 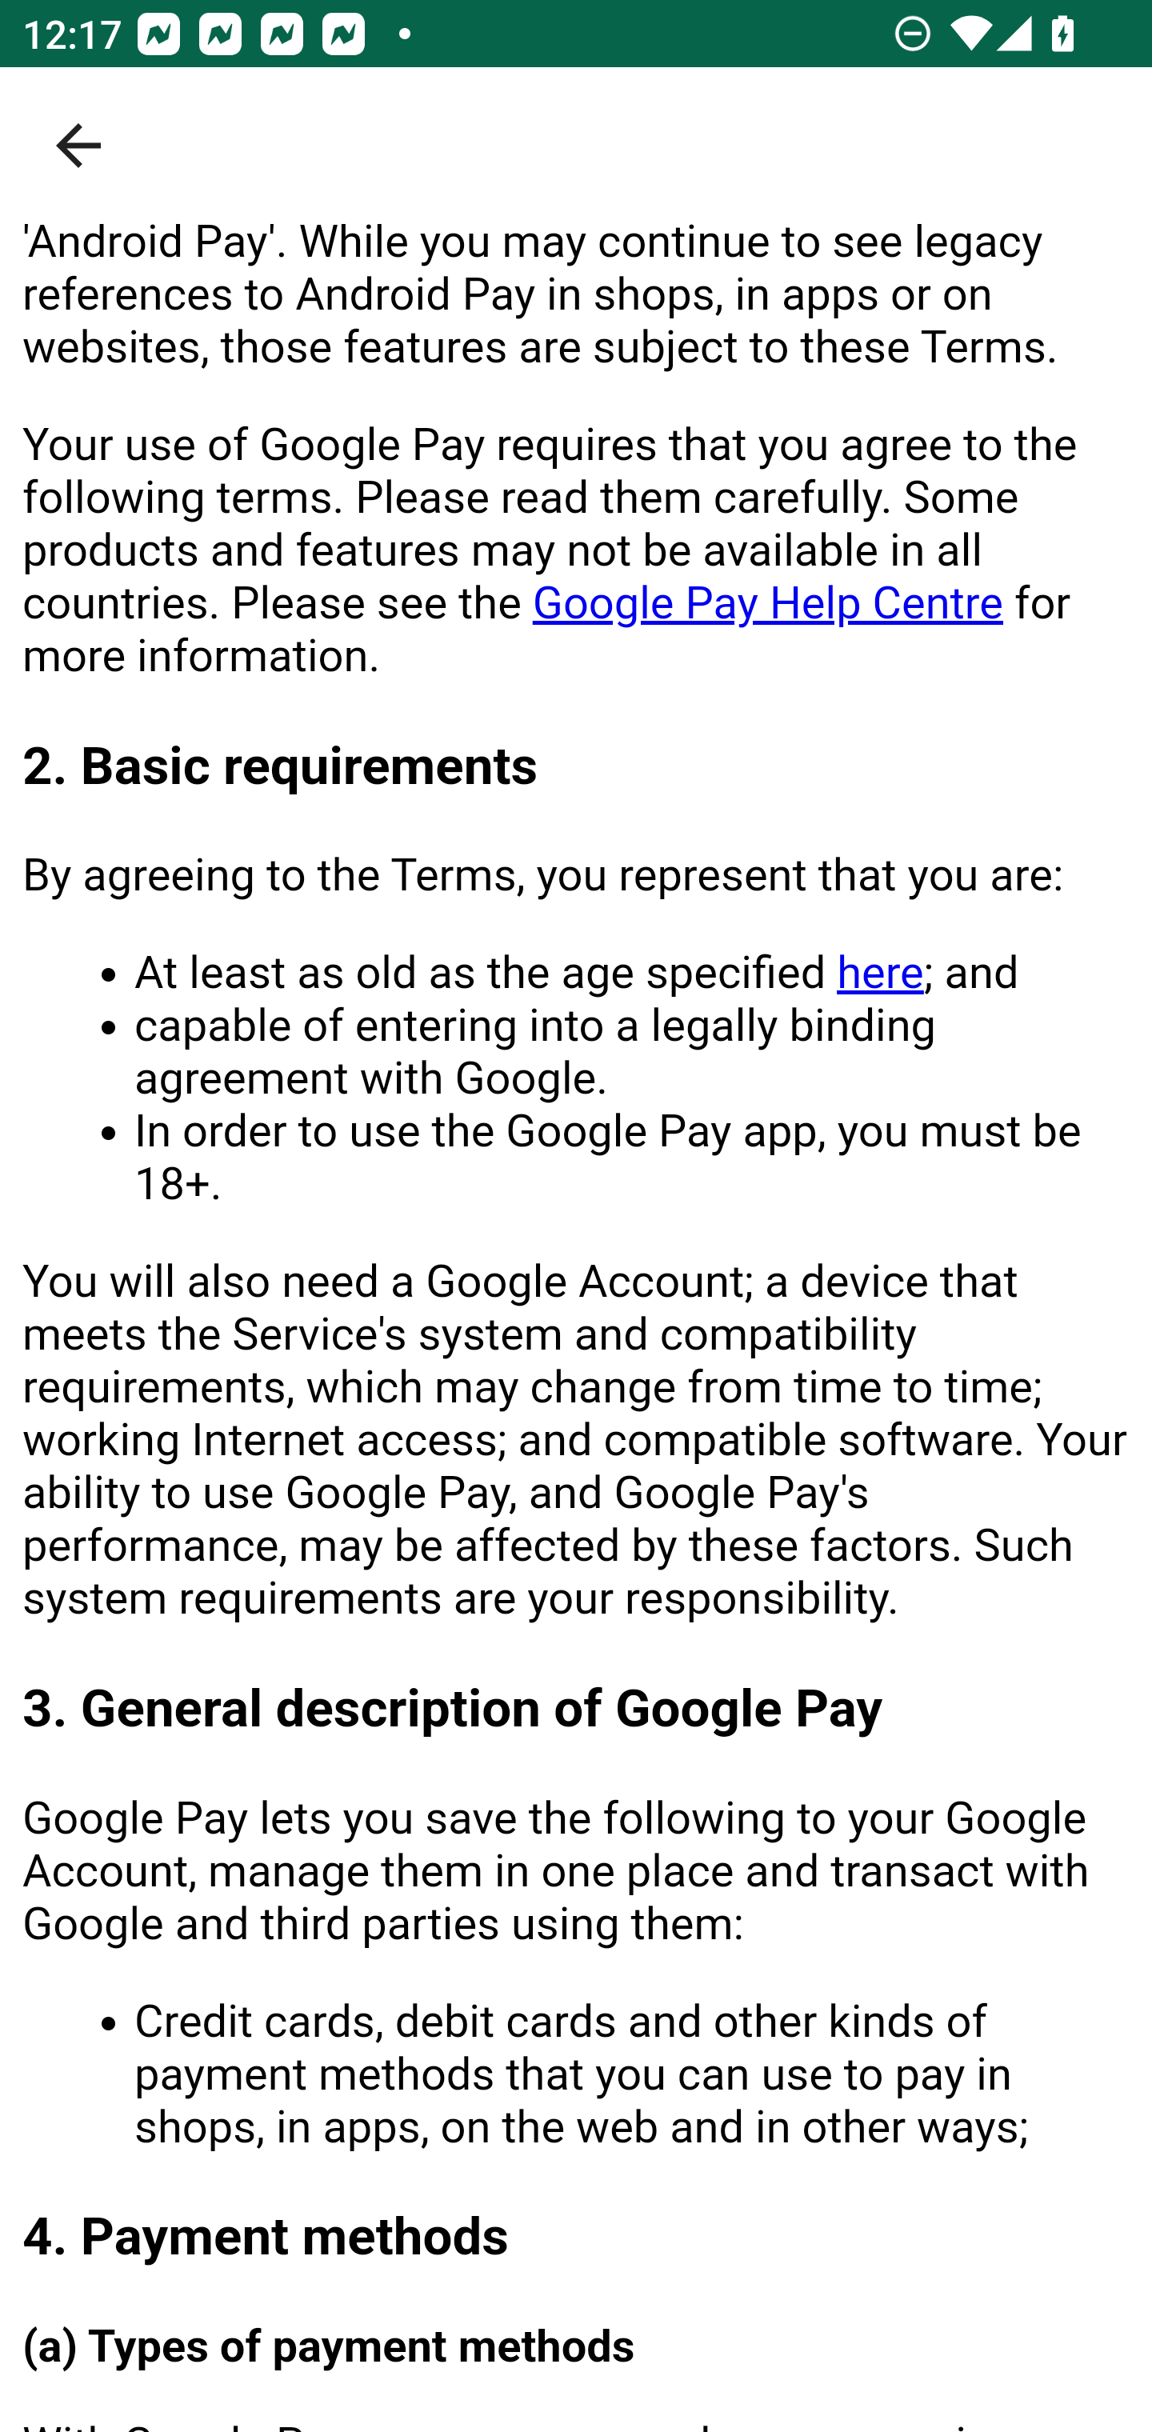 I want to click on here, so click(x=878, y=974).